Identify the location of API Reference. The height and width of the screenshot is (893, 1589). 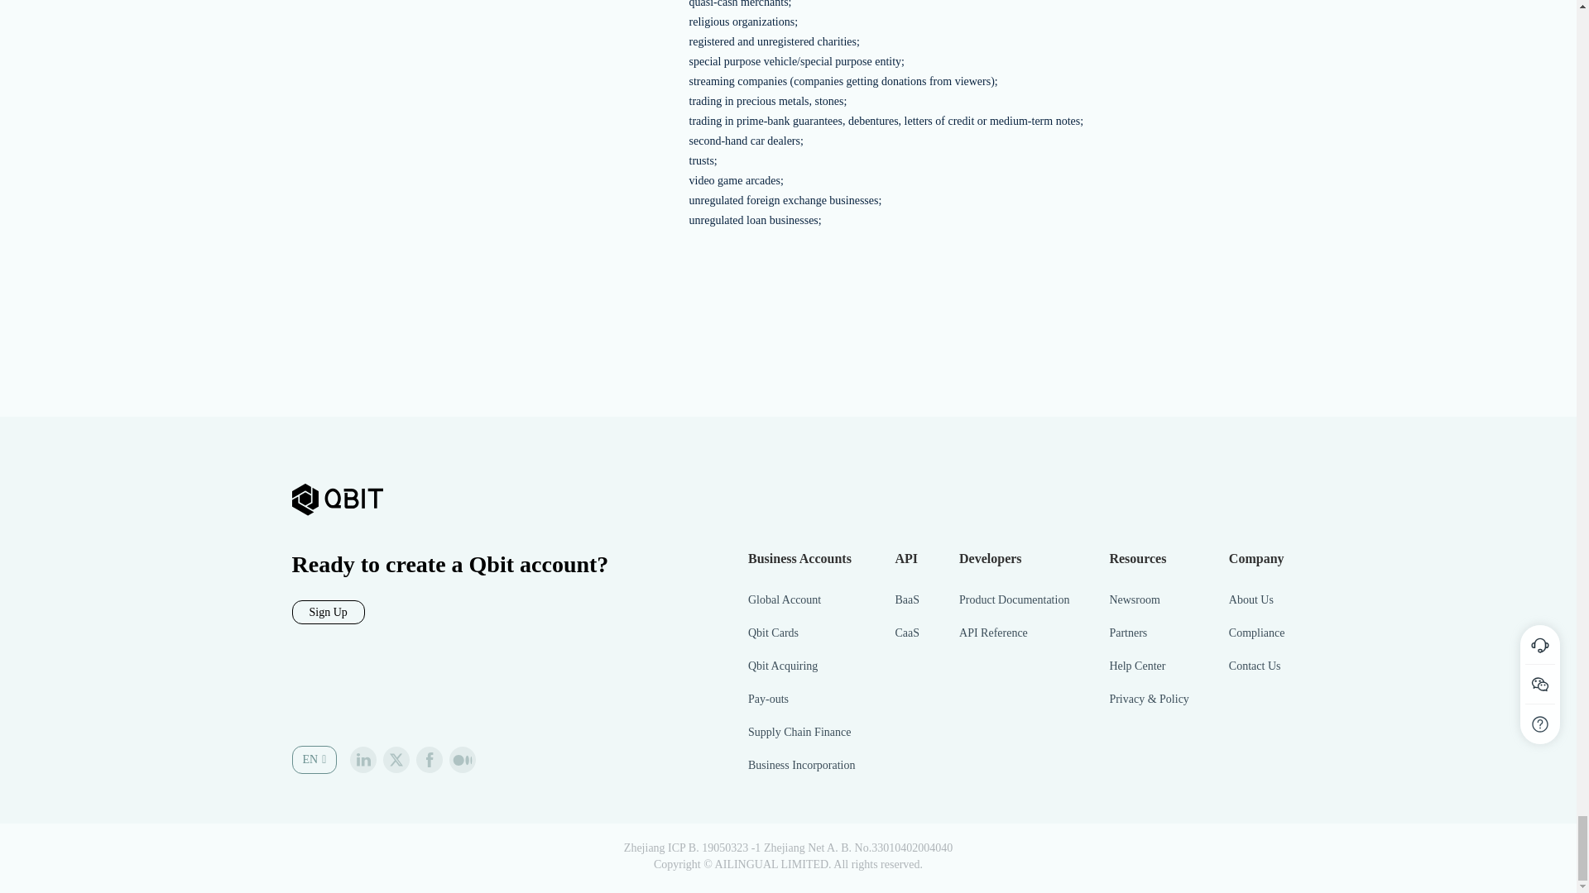
(1015, 633).